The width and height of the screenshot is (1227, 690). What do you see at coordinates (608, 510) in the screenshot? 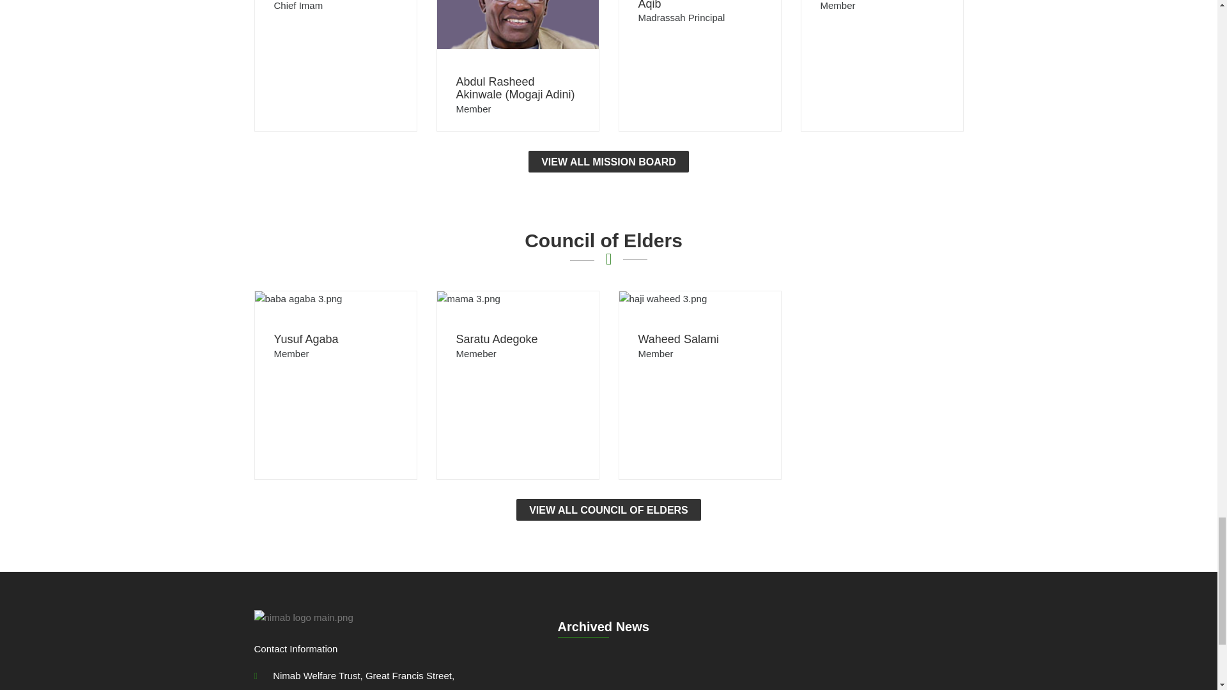
I see `VIEW ALL COUNCIL OF ELDERS` at bounding box center [608, 510].